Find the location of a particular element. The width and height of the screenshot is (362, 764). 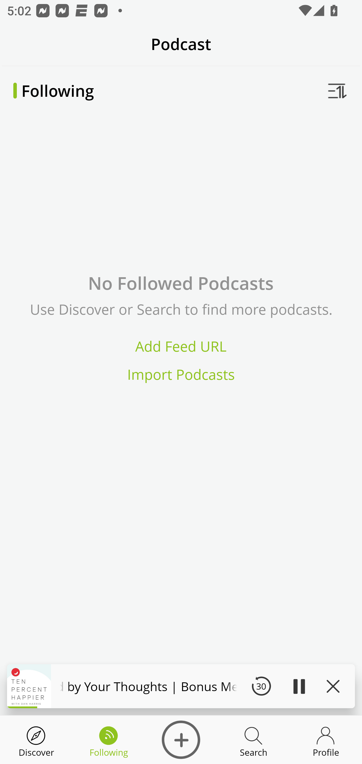

Discover Search is located at coordinates (253, 740).